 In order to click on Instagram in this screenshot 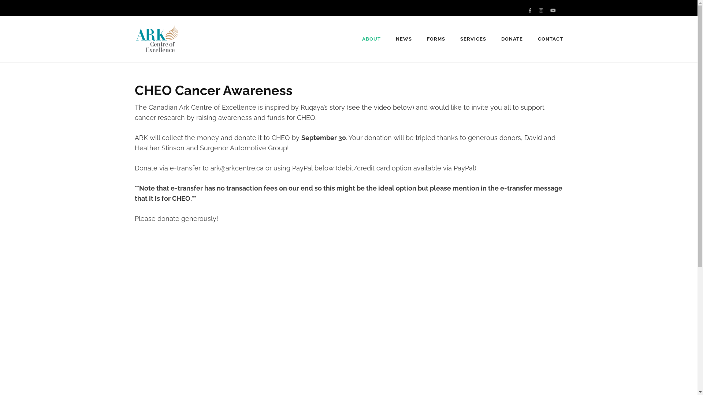, I will do `click(541, 10)`.